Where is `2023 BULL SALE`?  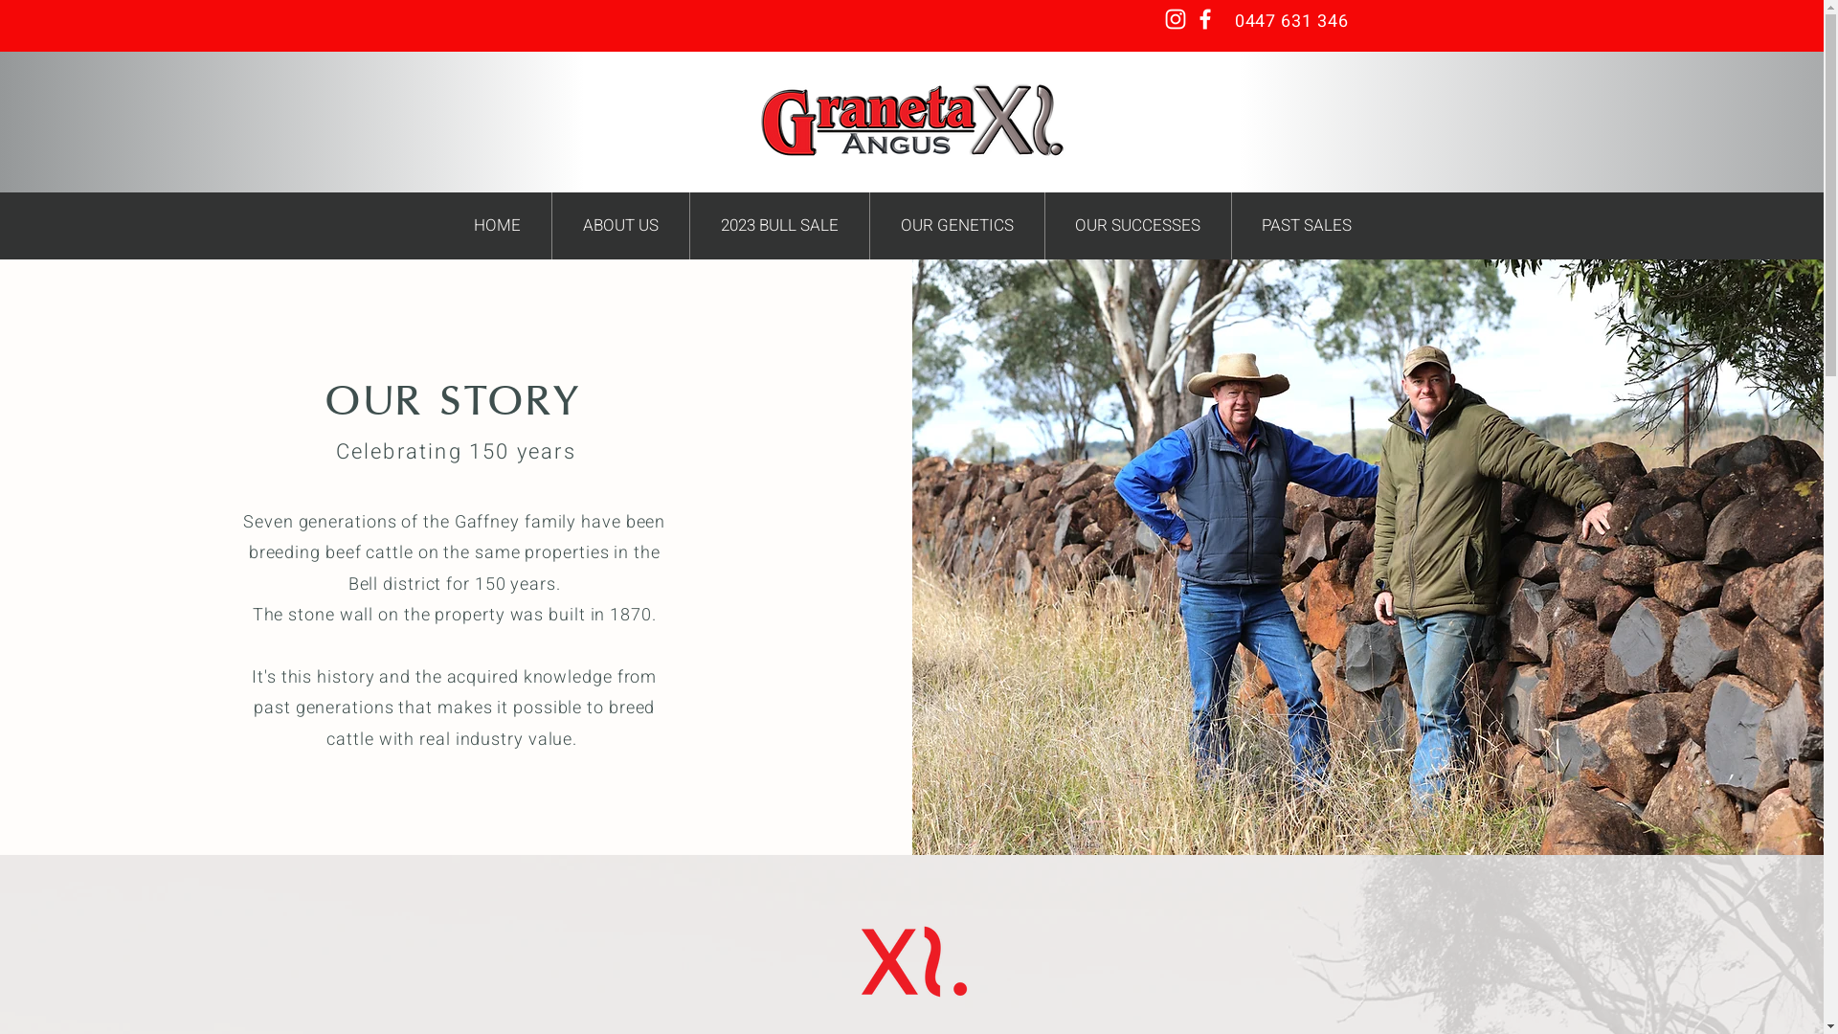 2023 BULL SALE is located at coordinates (779, 226).